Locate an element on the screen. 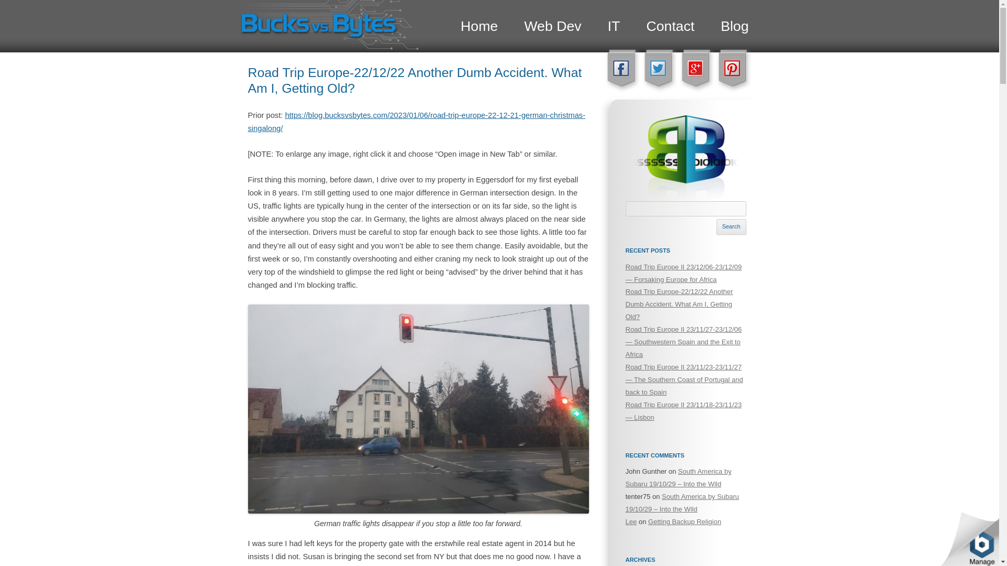  Web Dev is located at coordinates (552, 26).